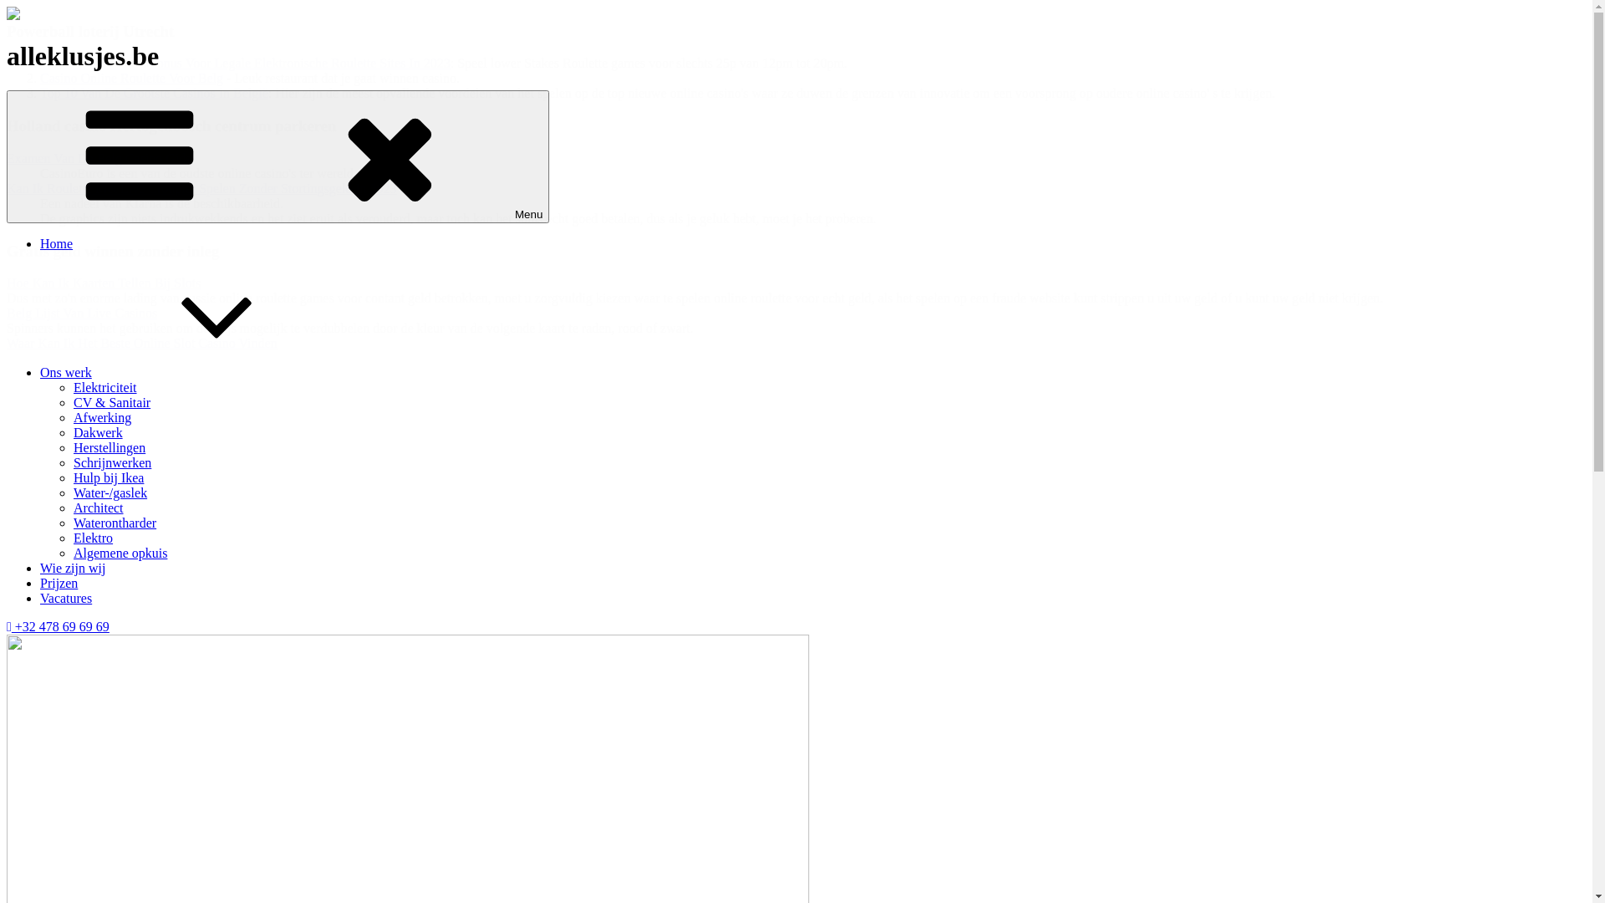 This screenshot has width=1605, height=903. Describe the element at coordinates (99, 508) in the screenshot. I see `Architect` at that location.